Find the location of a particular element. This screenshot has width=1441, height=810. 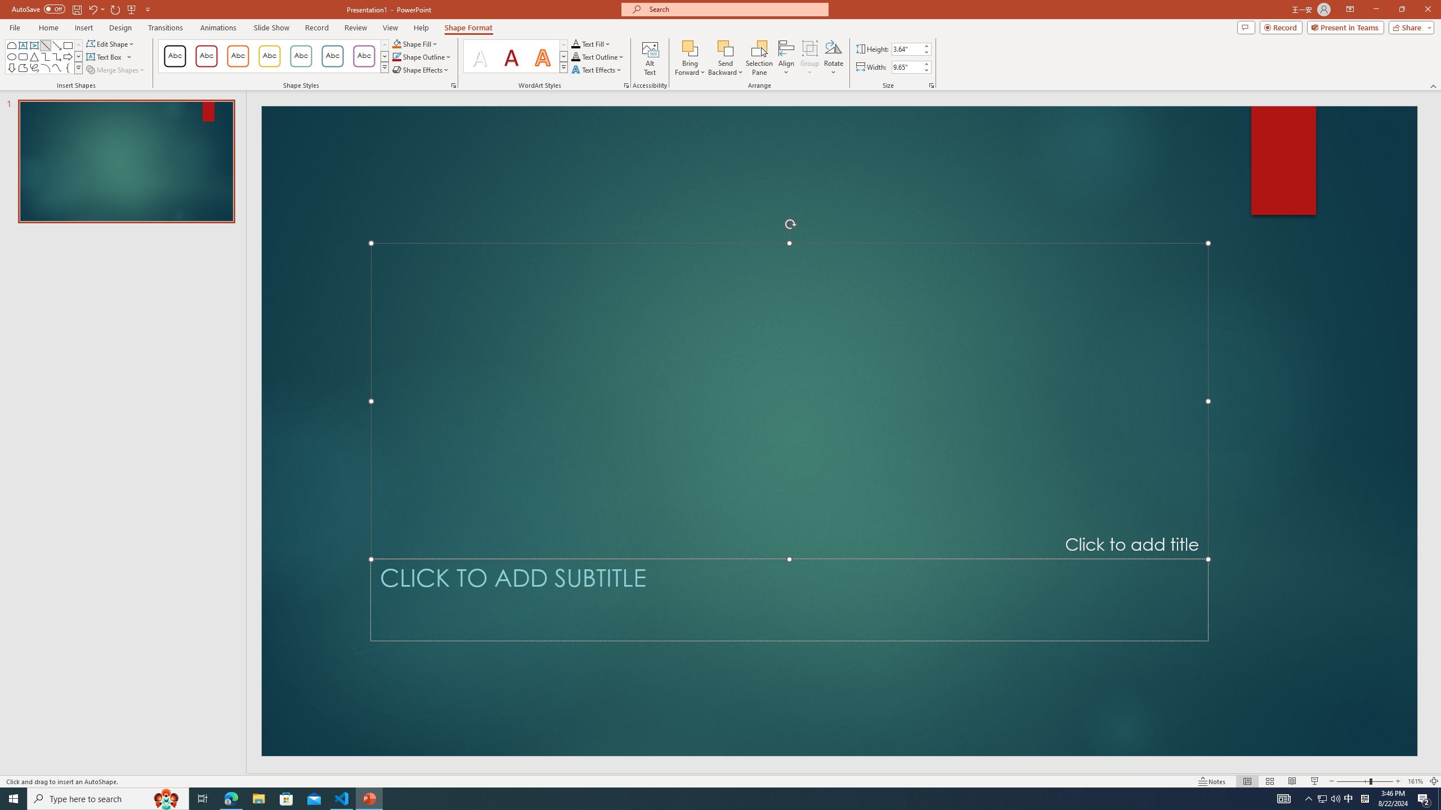

Left Brace is located at coordinates (68, 67).